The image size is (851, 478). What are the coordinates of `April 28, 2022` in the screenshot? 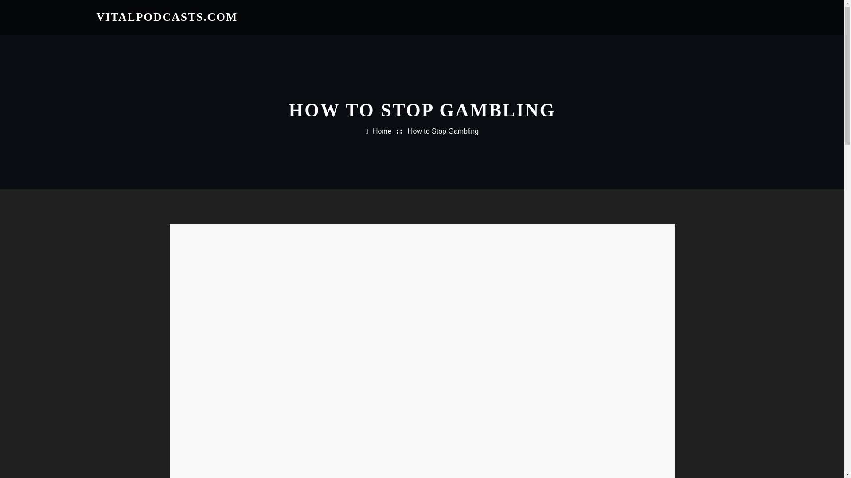 It's located at (257, 293).